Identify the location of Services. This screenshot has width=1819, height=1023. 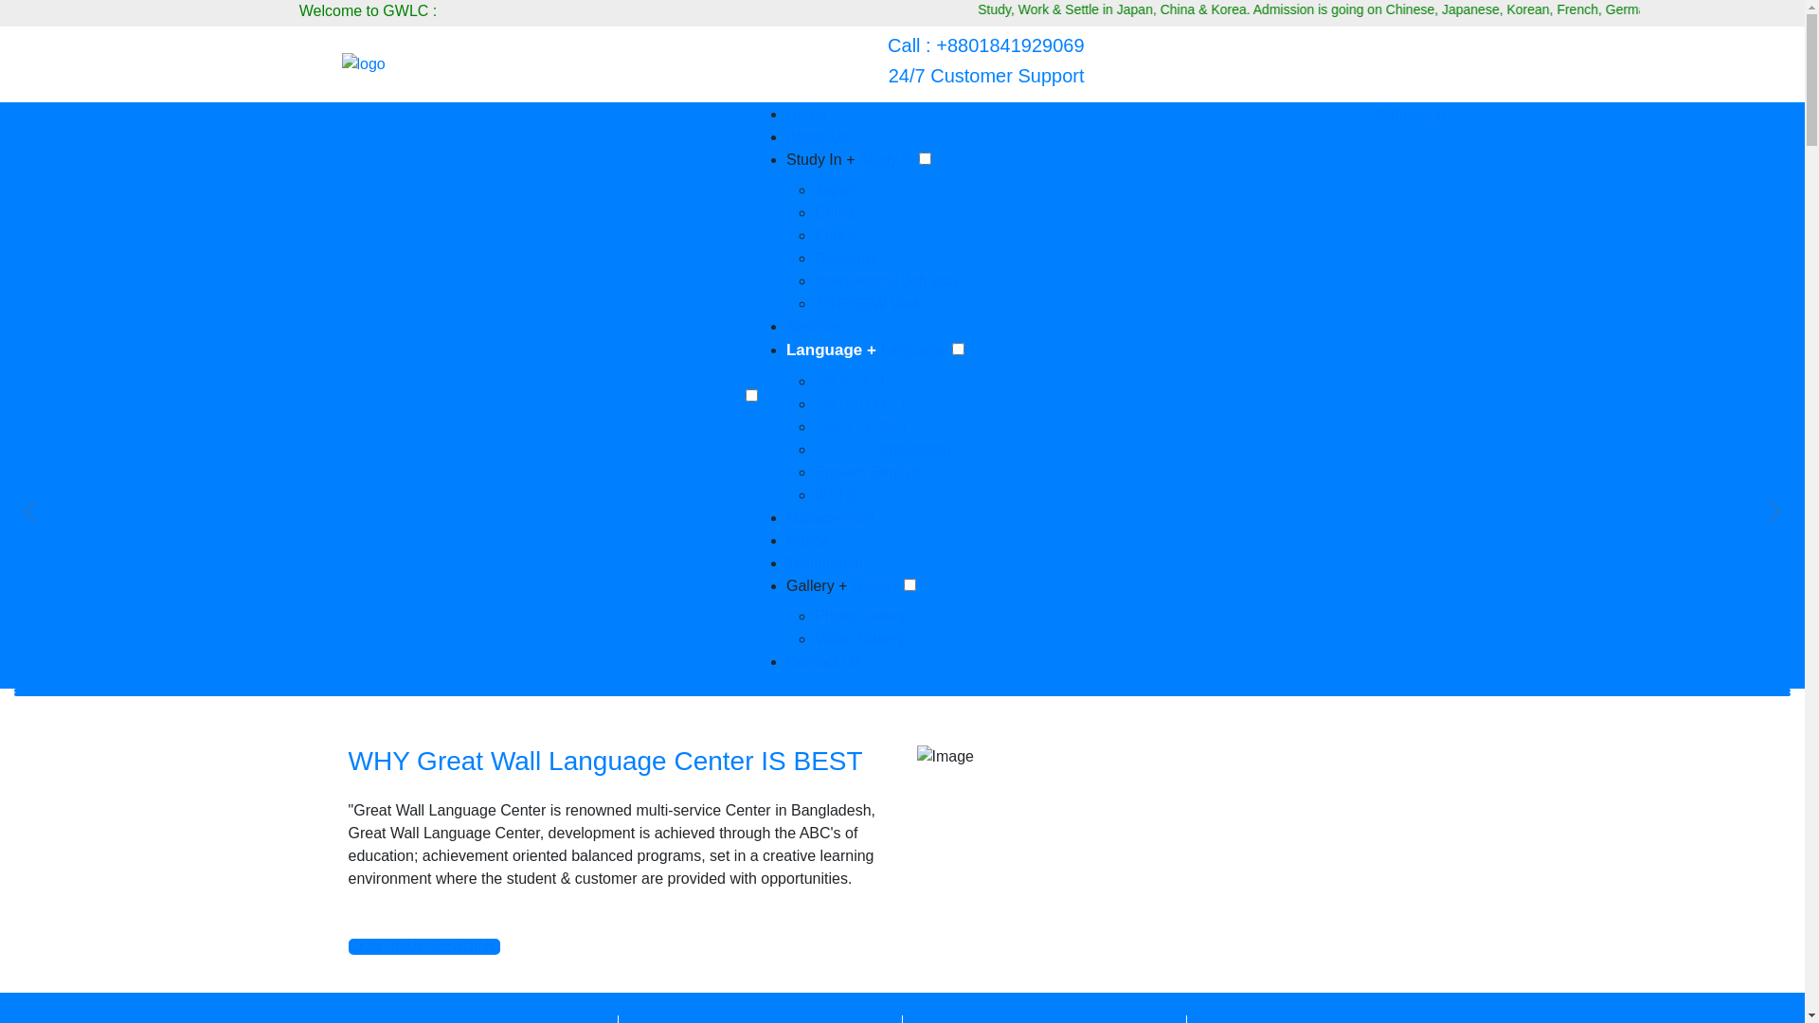
(815, 326).